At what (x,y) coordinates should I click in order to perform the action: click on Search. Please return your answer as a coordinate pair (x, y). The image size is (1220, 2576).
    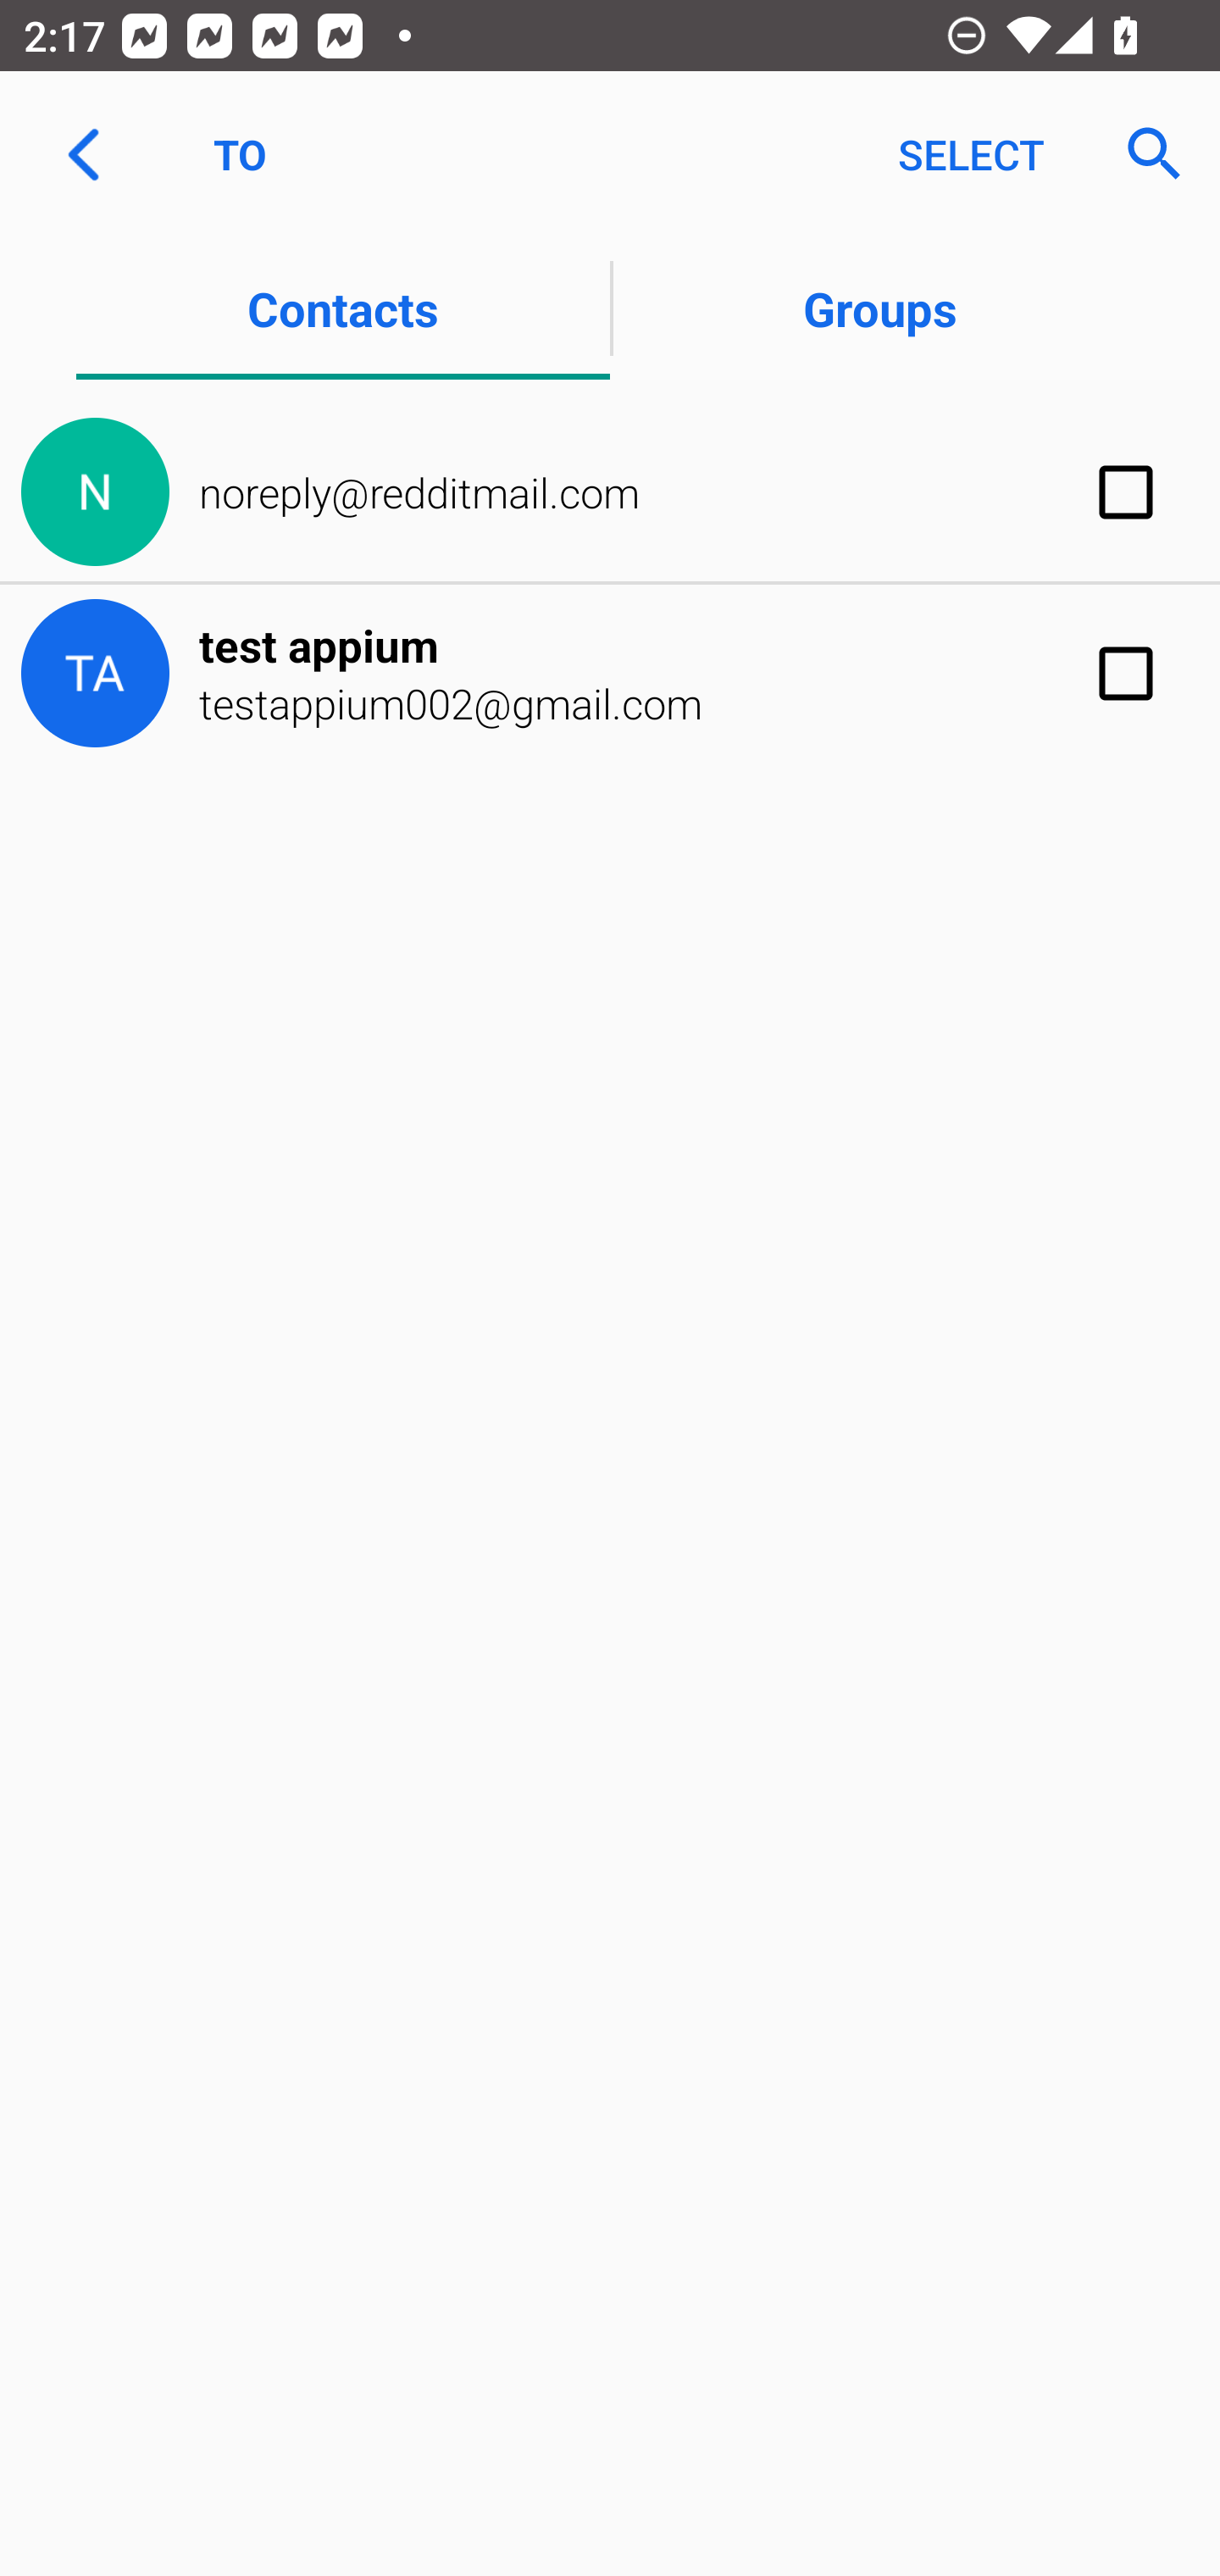
    Looking at the image, I should click on (1144, 154).